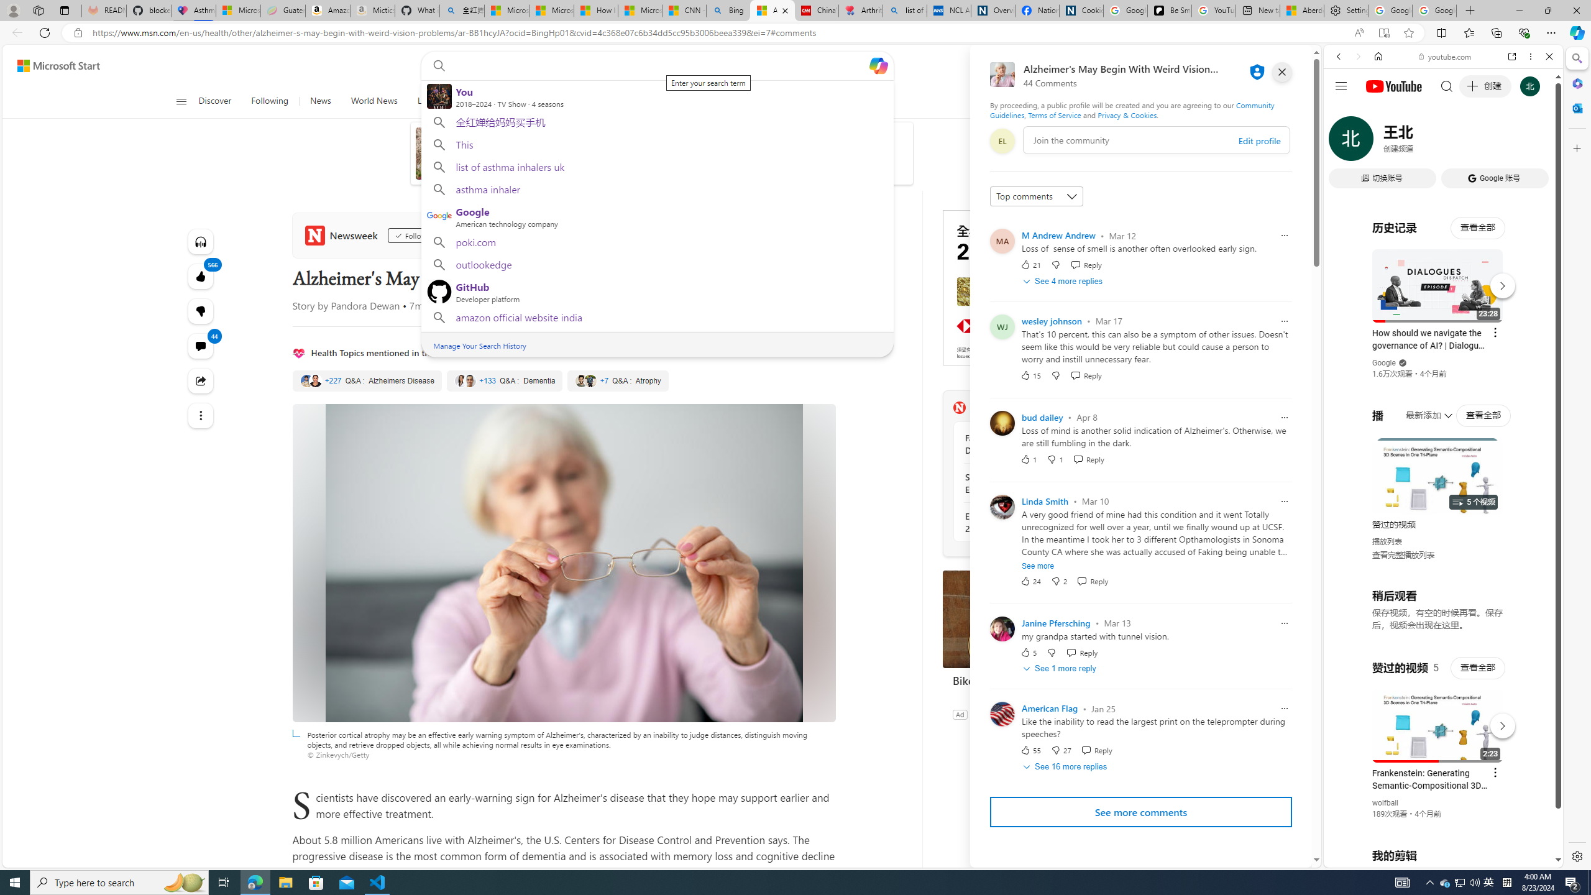  Describe the element at coordinates (772, 11) in the screenshot. I see `Alzheimer's May Begin With Weird Vision Problems` at that location.